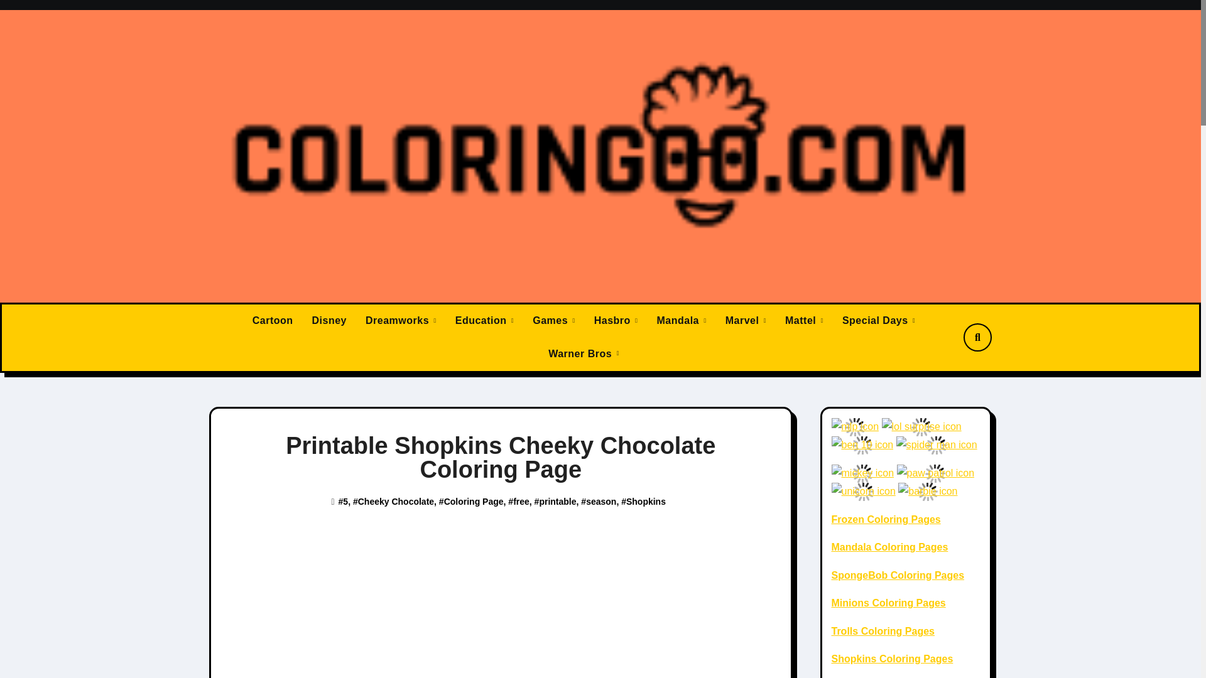 This screenshot has height=678, width=1206. Describe the element at coordinates (554, 320) in the screenshot. I see `Games` at that location.